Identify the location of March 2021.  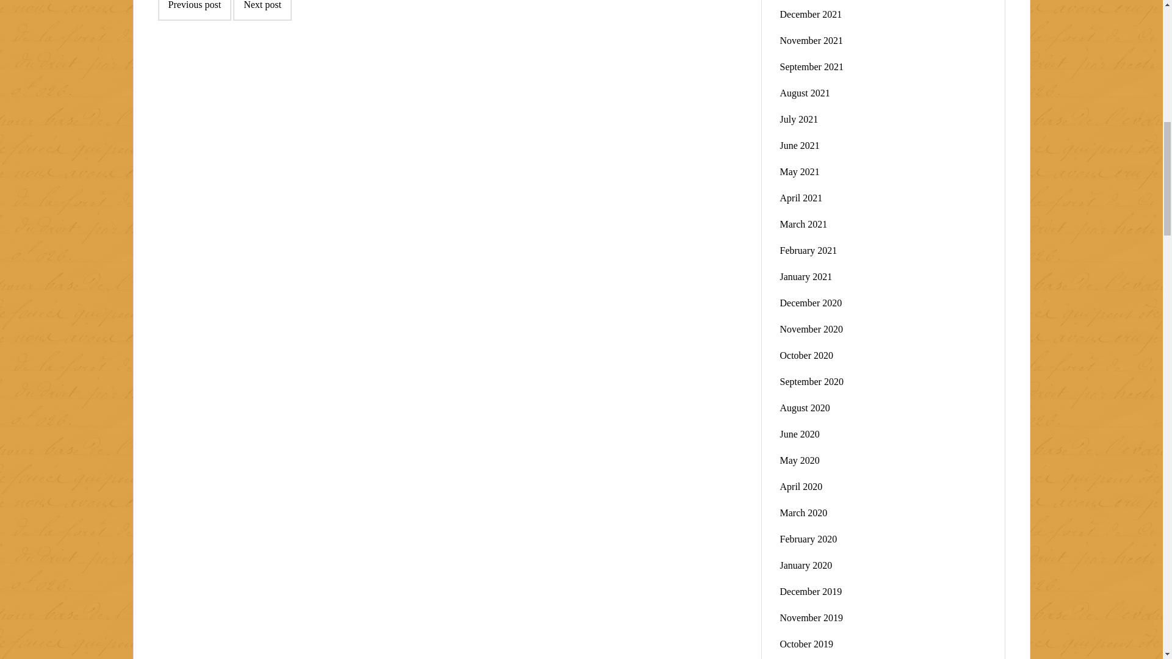
(803, 223).